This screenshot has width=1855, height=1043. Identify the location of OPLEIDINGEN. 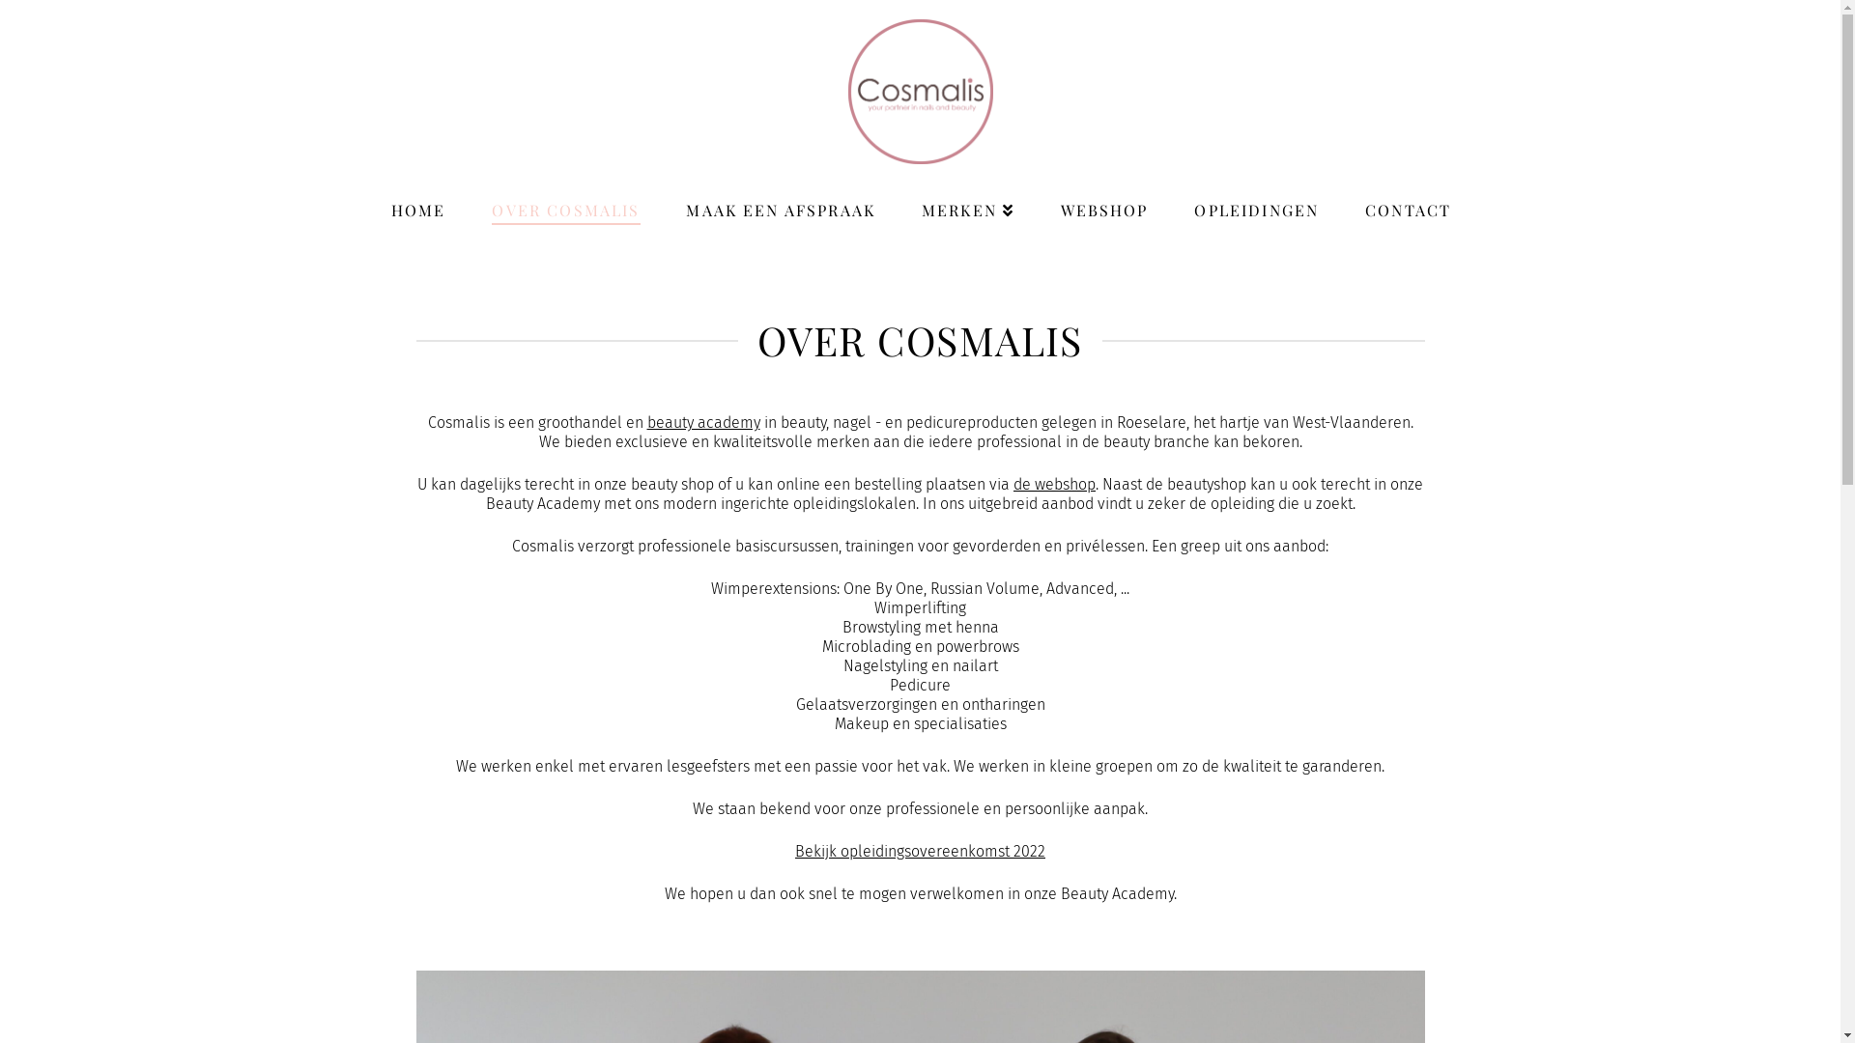
(1256, 198).